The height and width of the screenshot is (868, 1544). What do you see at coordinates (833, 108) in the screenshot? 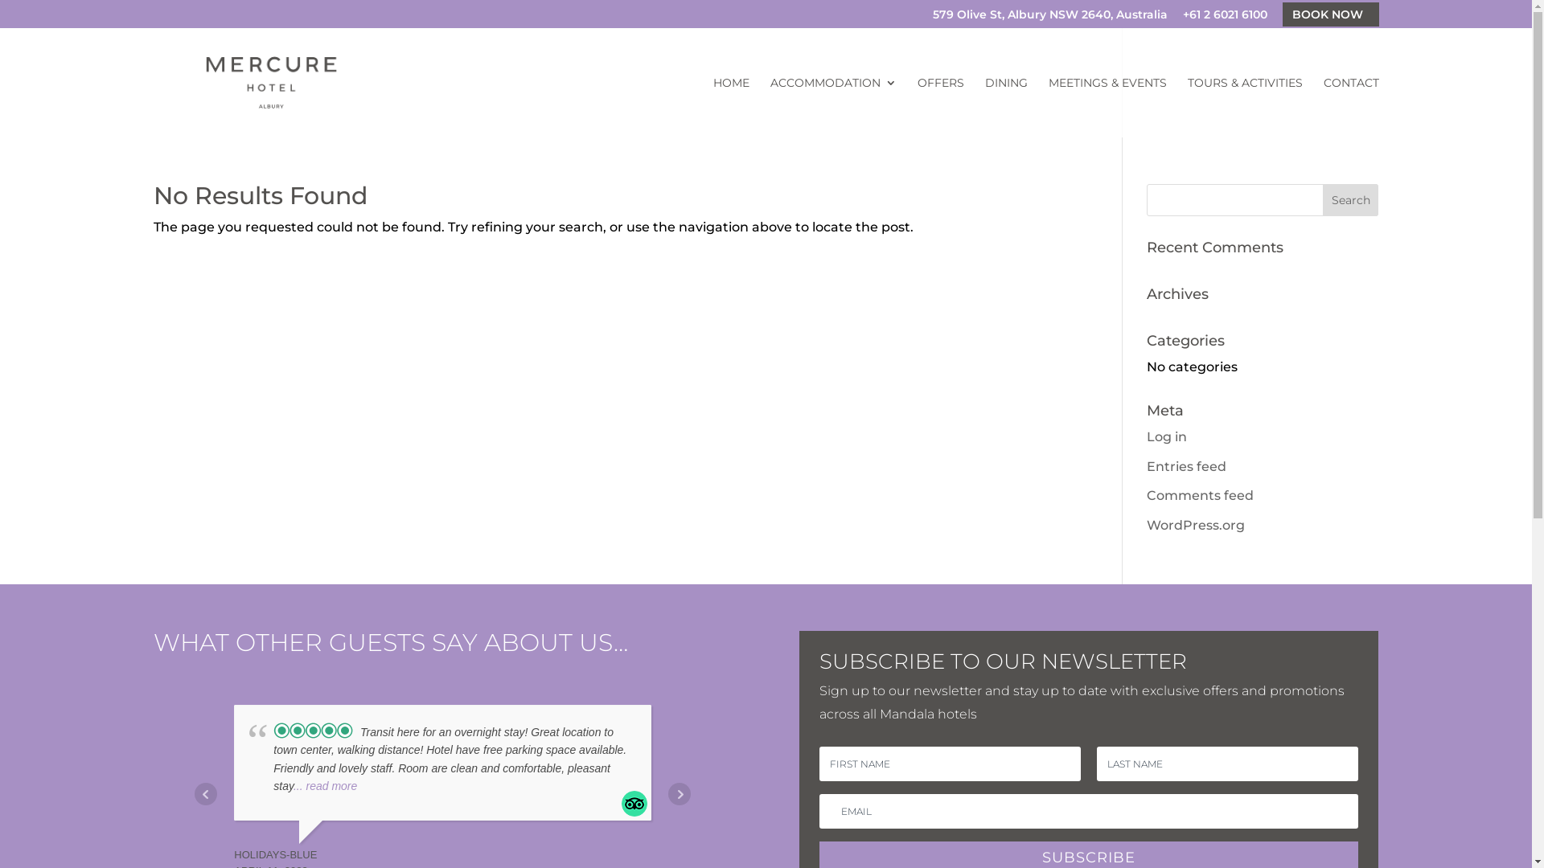
I see `ACCOMMODATION` at bounding box center [833, 108].